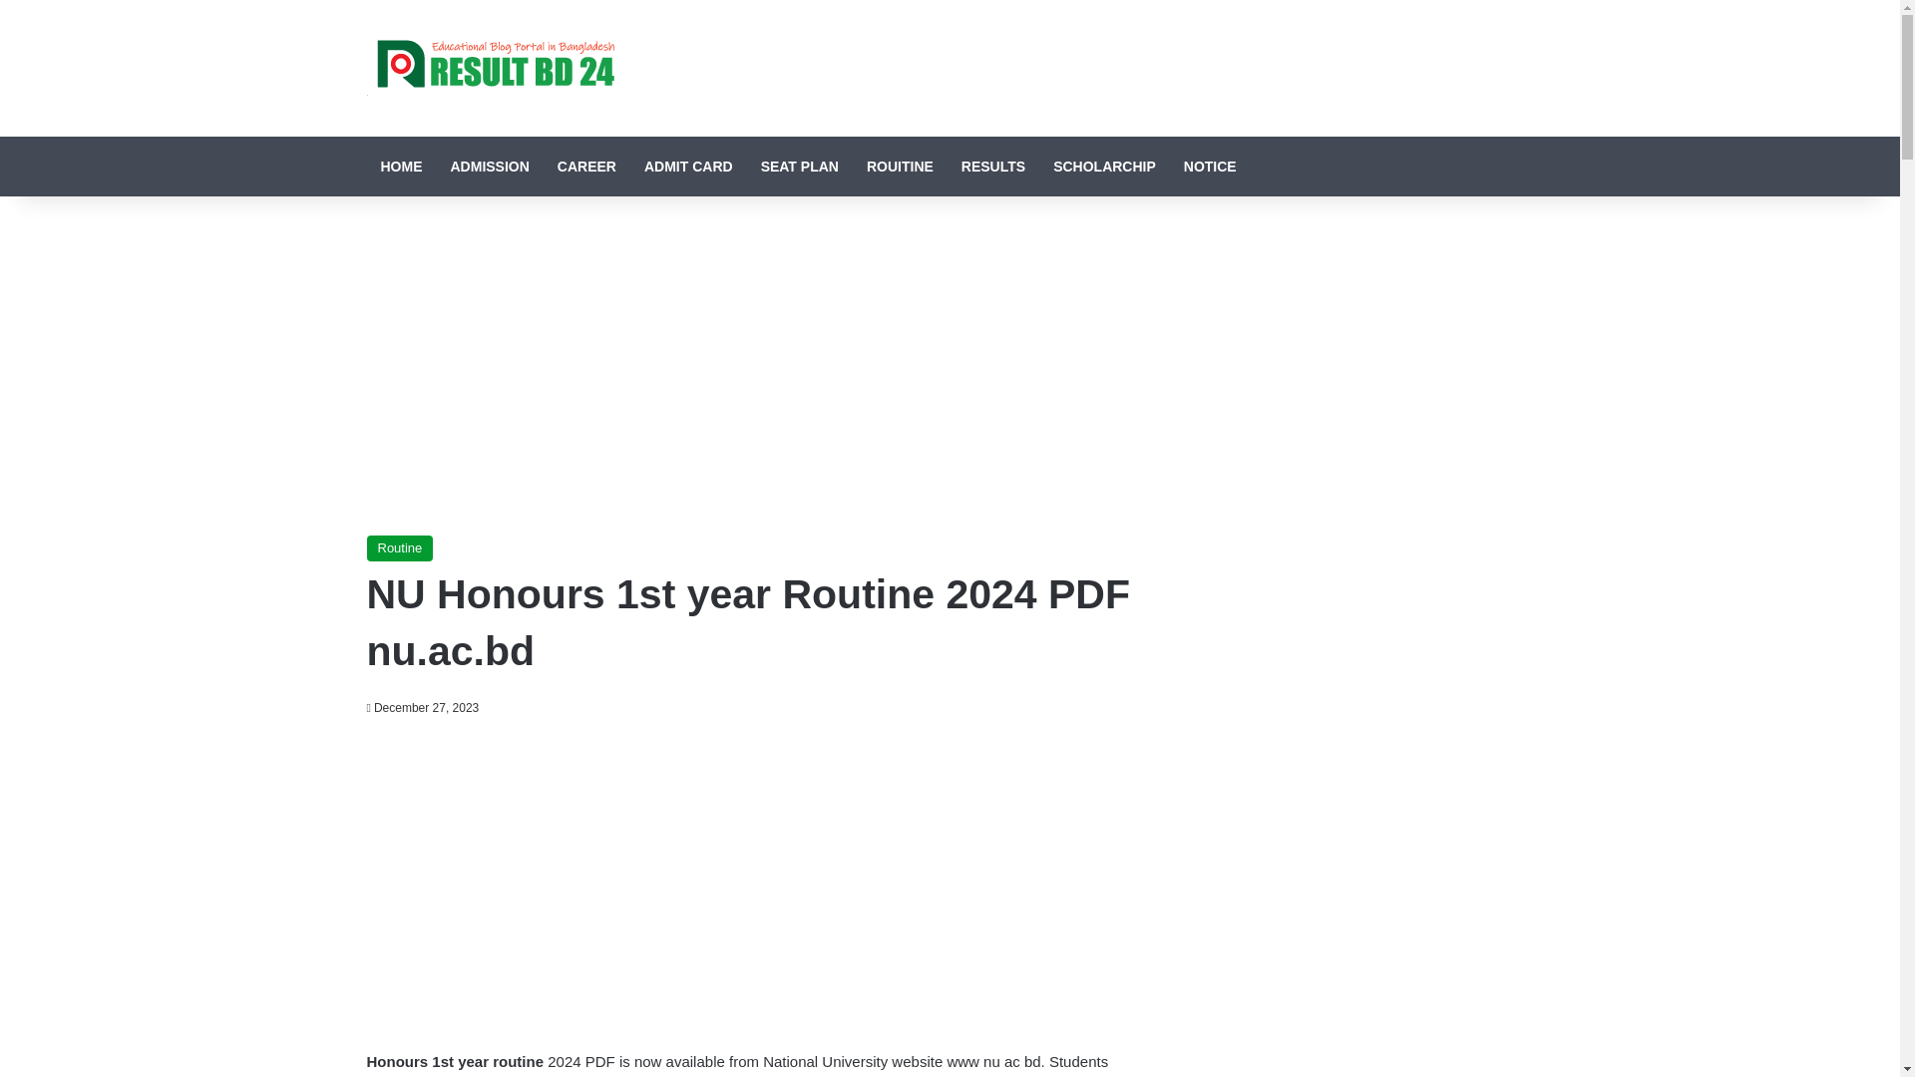 This screenshot has height=1077, width=1915. I want to click on RESULTS, so click(993, 166).